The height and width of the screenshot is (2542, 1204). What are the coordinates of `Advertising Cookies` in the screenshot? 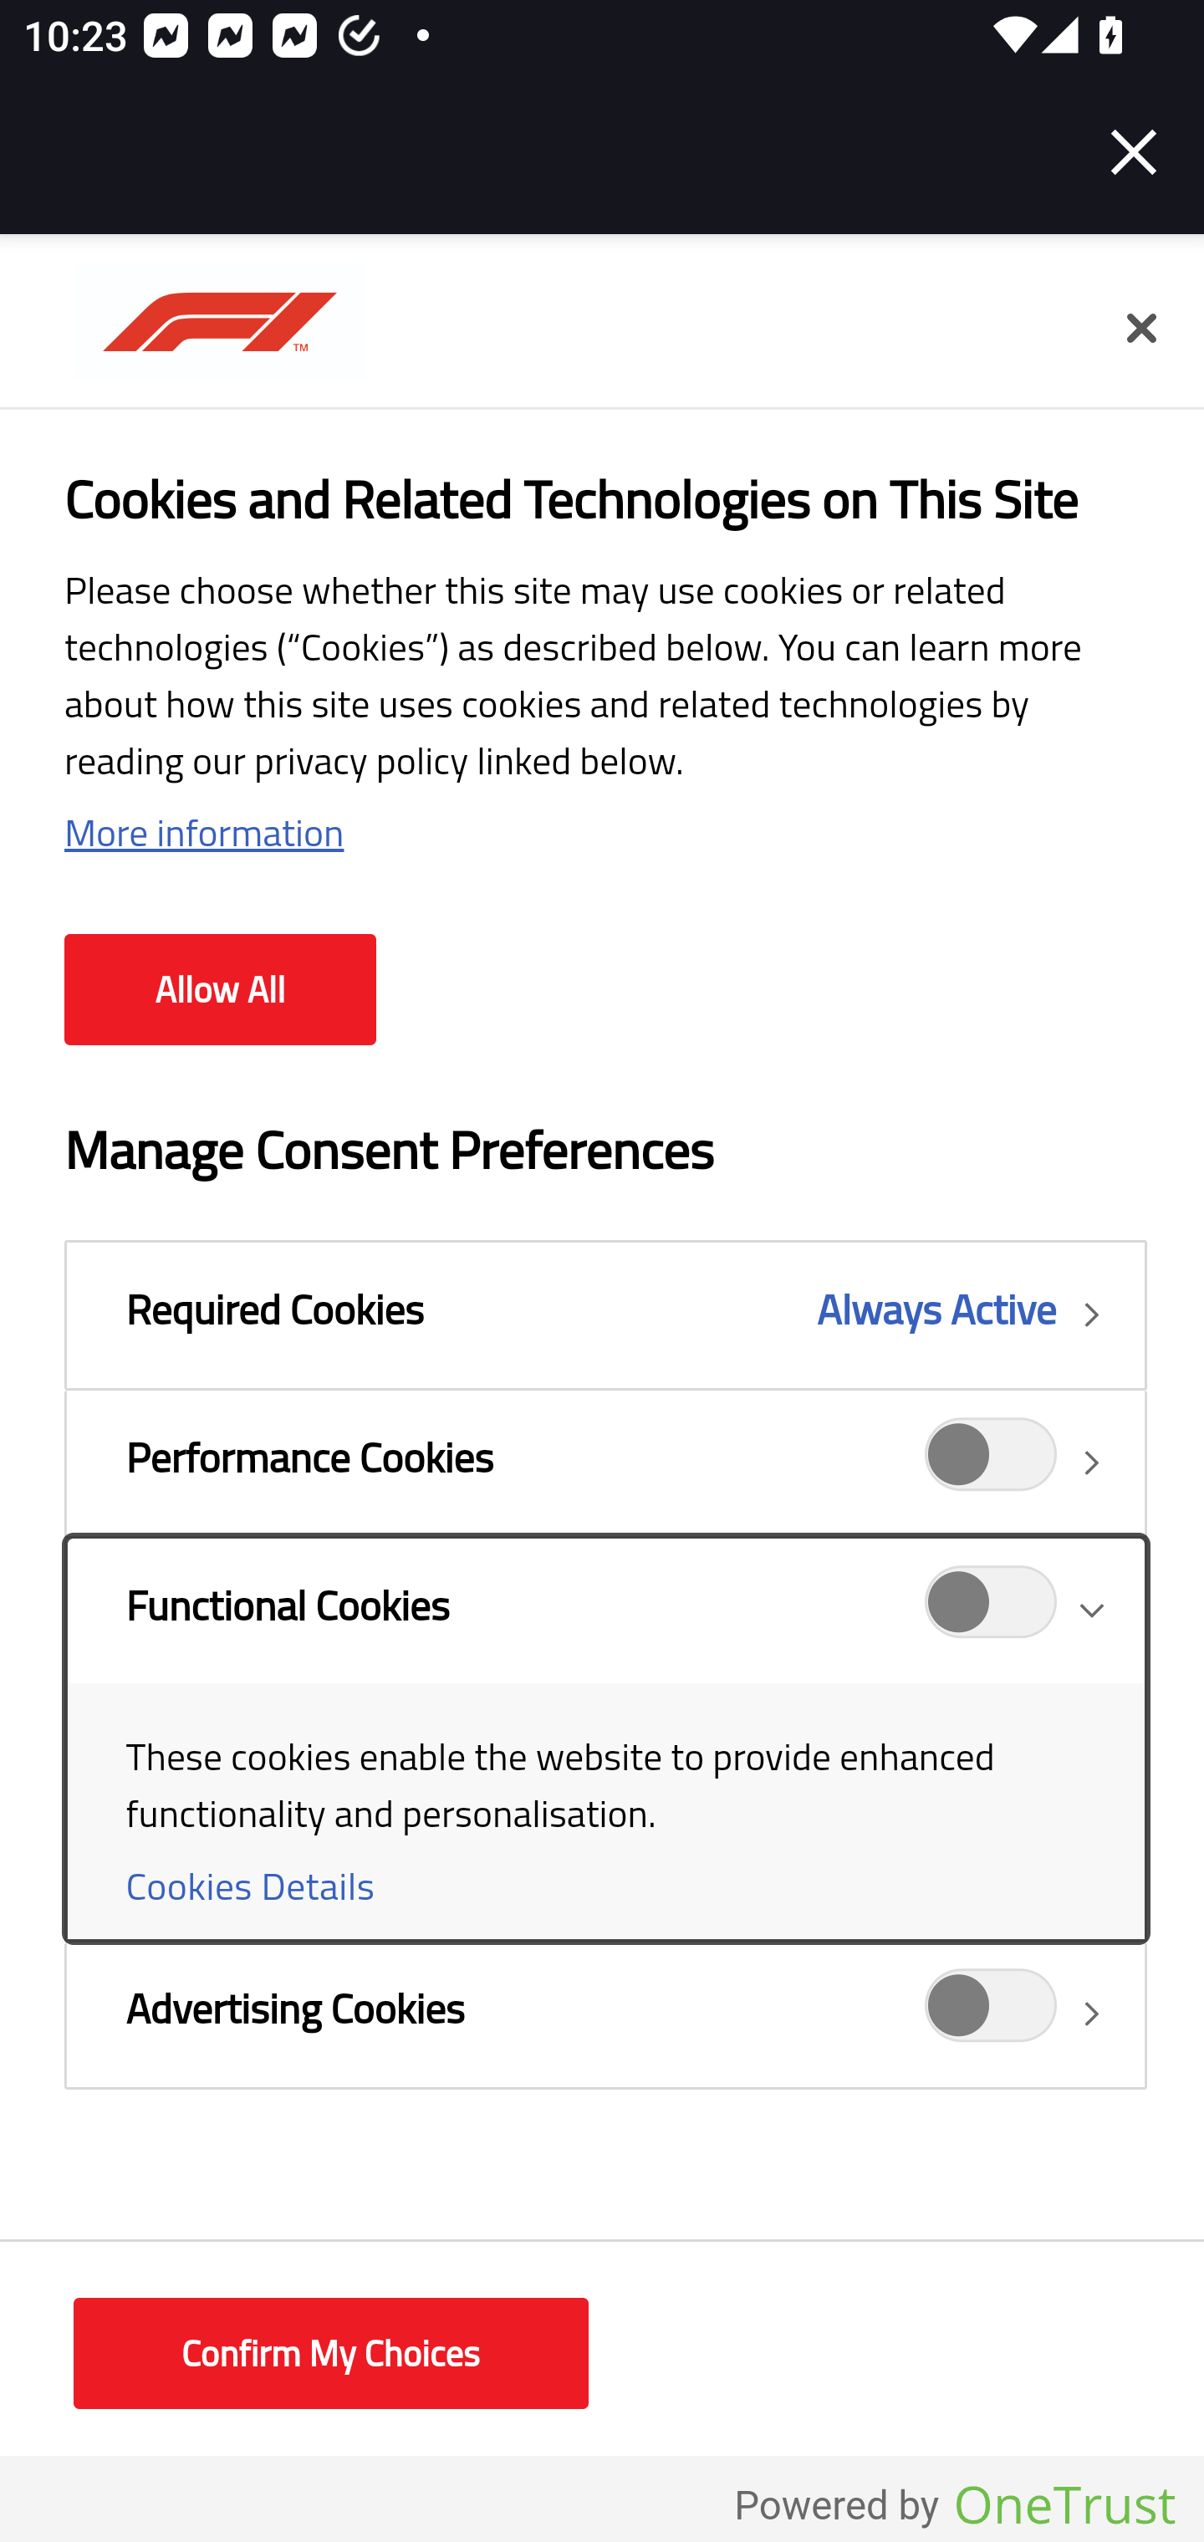 It's located at (992, 2014).